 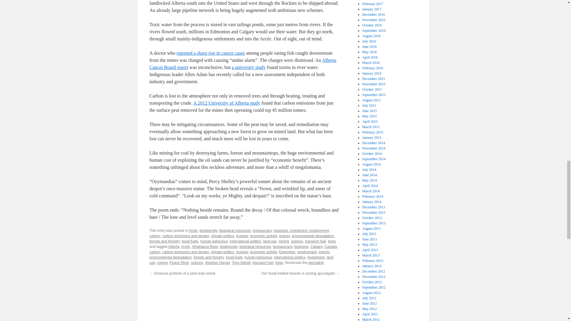 I want to click on Permalink to The madness of mining for oil in Alberta, so click(x=316, y=263).